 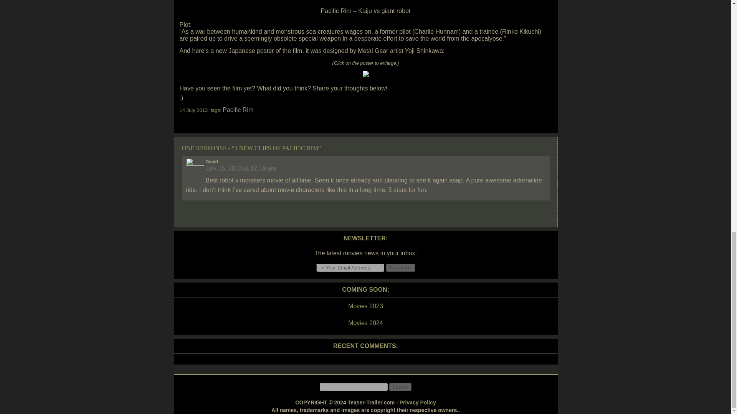 I want to click on Search, so click(x=400, y=387).